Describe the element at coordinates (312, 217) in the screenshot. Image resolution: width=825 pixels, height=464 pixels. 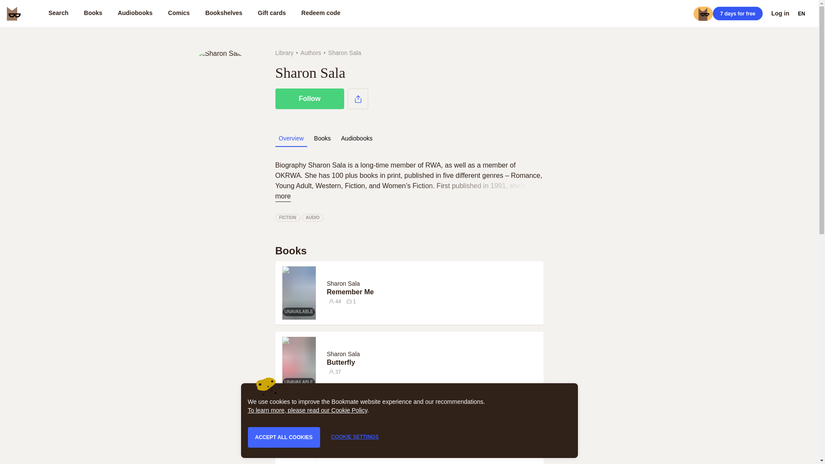
I see `AUDIO` at that location.